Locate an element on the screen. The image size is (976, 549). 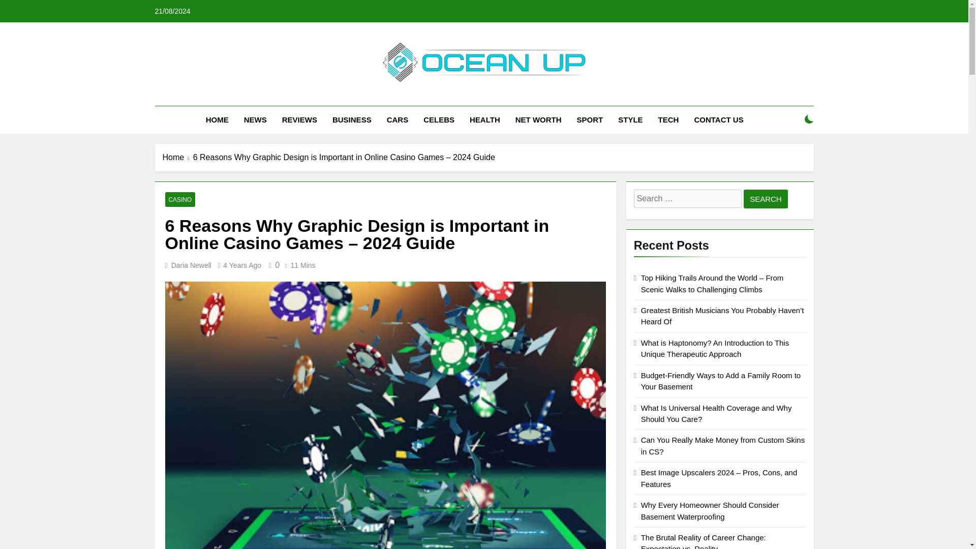
CONTACT US is located at coordinates (718, 120).